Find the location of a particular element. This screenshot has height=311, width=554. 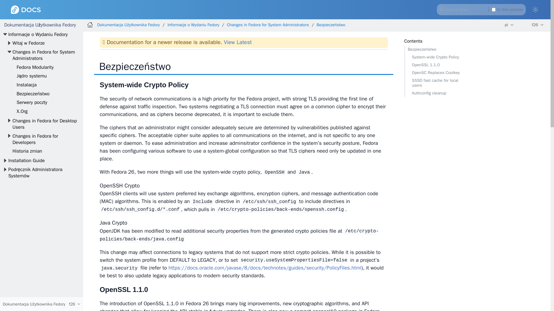

Serwery poczty is located at coordinates (32, 102).